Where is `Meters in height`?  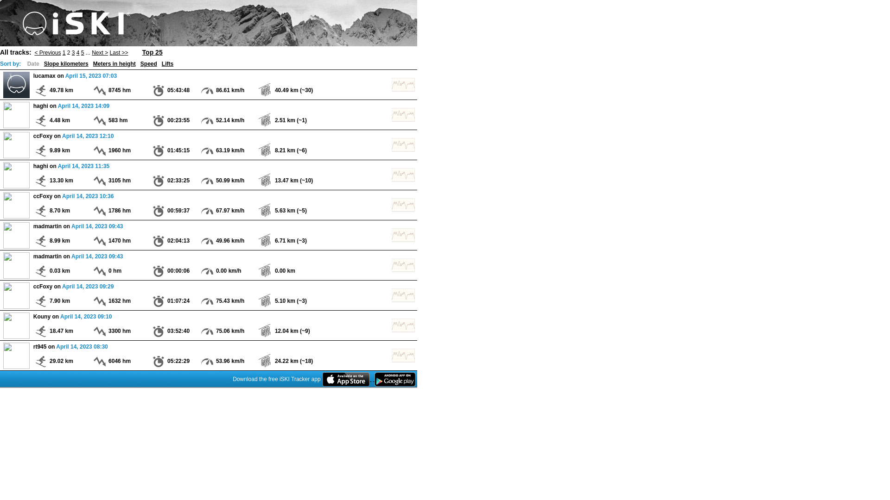
Meters in height is located at coordinates (114, 63).